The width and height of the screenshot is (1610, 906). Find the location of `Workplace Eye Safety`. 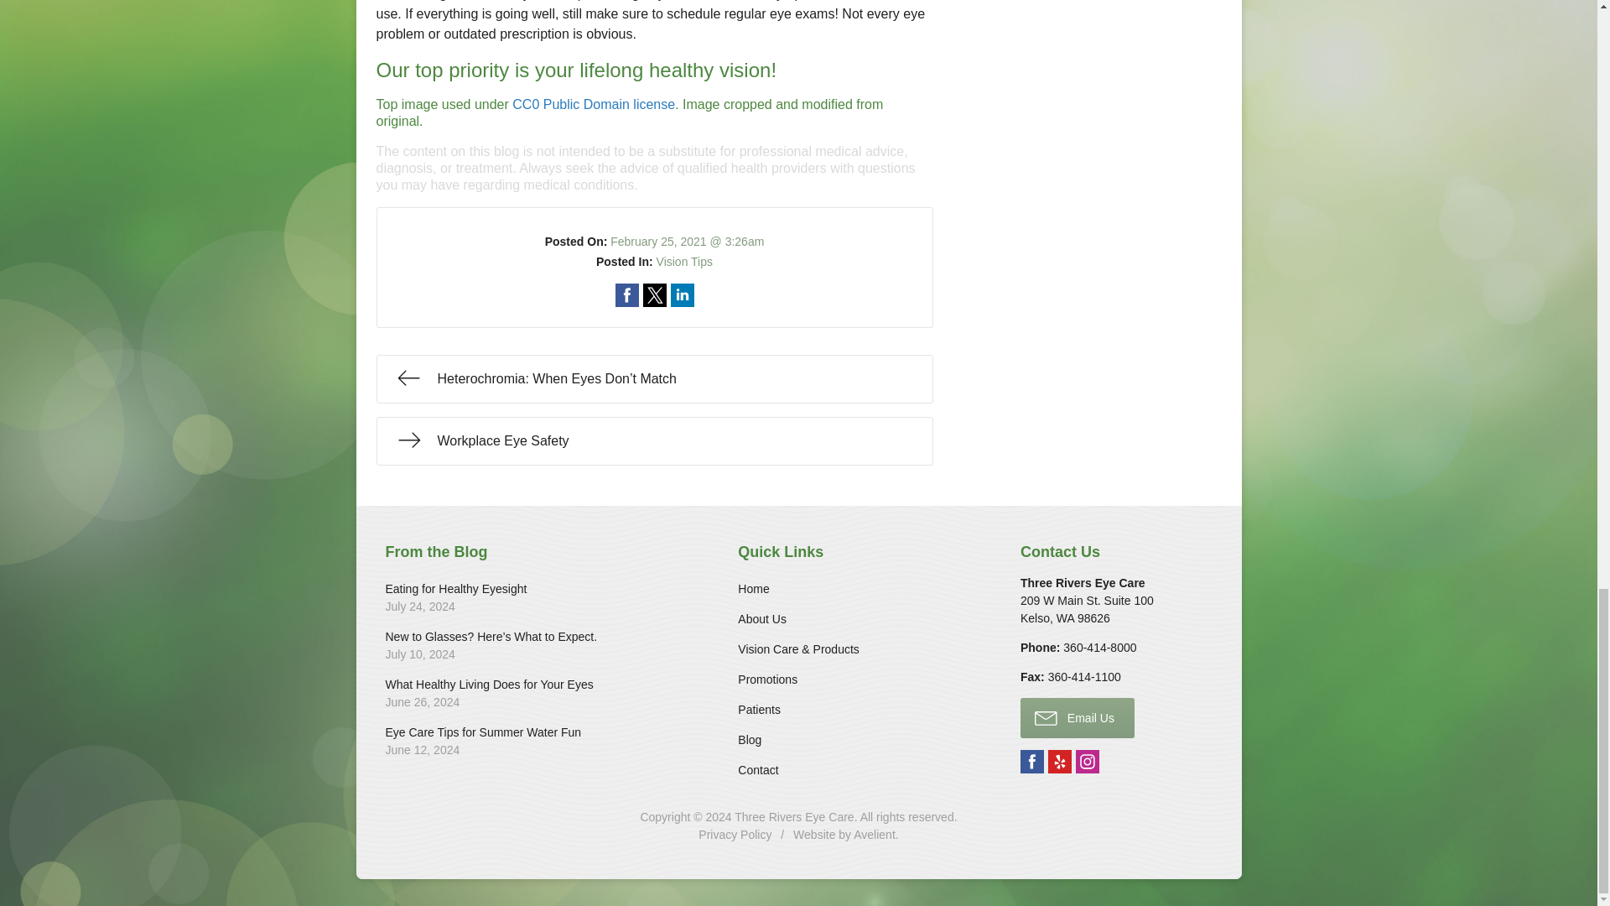

Workplace Eye Safety is located at coordinates (653, 441).